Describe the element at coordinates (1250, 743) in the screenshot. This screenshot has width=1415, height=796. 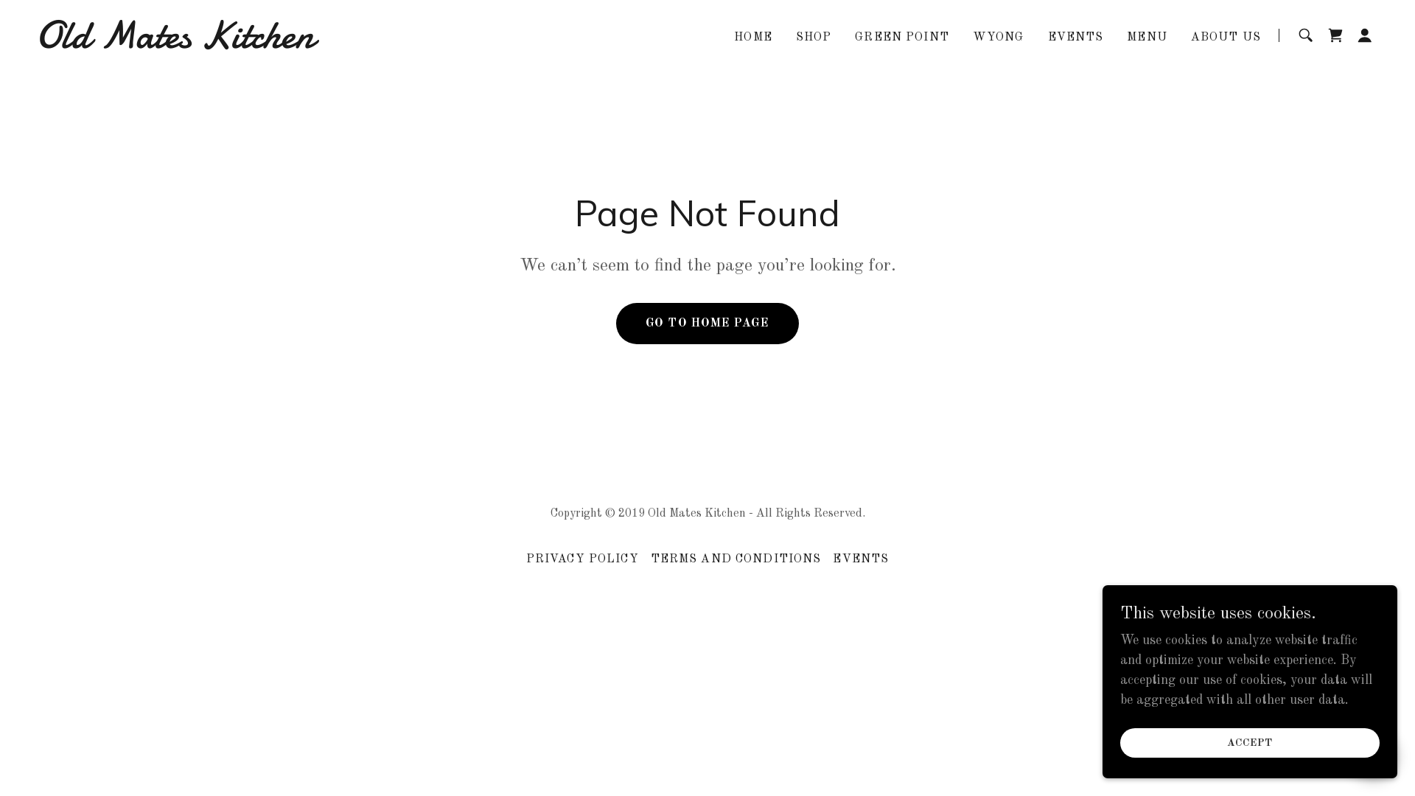
I see `ACCEPT` at that location.